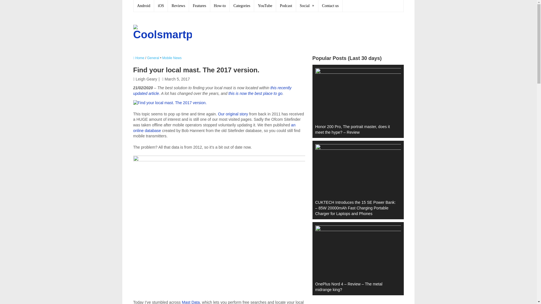 The width and height of the screenshot is (541, 304). Describe the element at coordinates (212, 91) in the screenshot. I see `this recently updated article.` at that location.